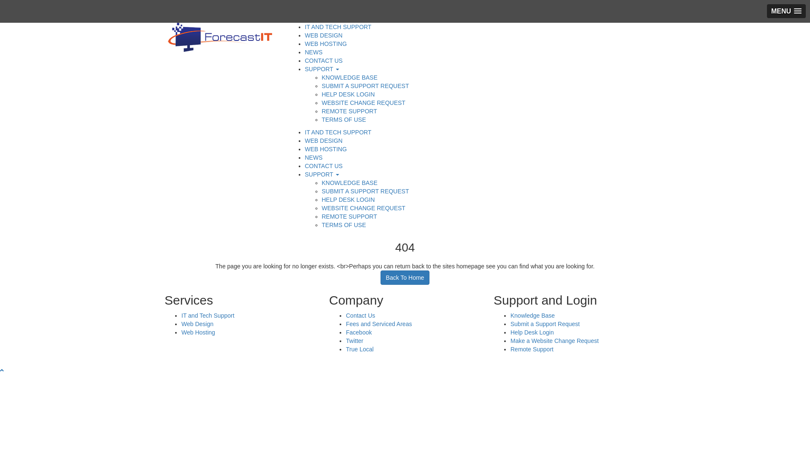 The height and width of the screenshot is (455, 810). What do you see at coordinates (324, 166) in the screenshot?
I see `CONTACT US` at bounding box center [324, 166].